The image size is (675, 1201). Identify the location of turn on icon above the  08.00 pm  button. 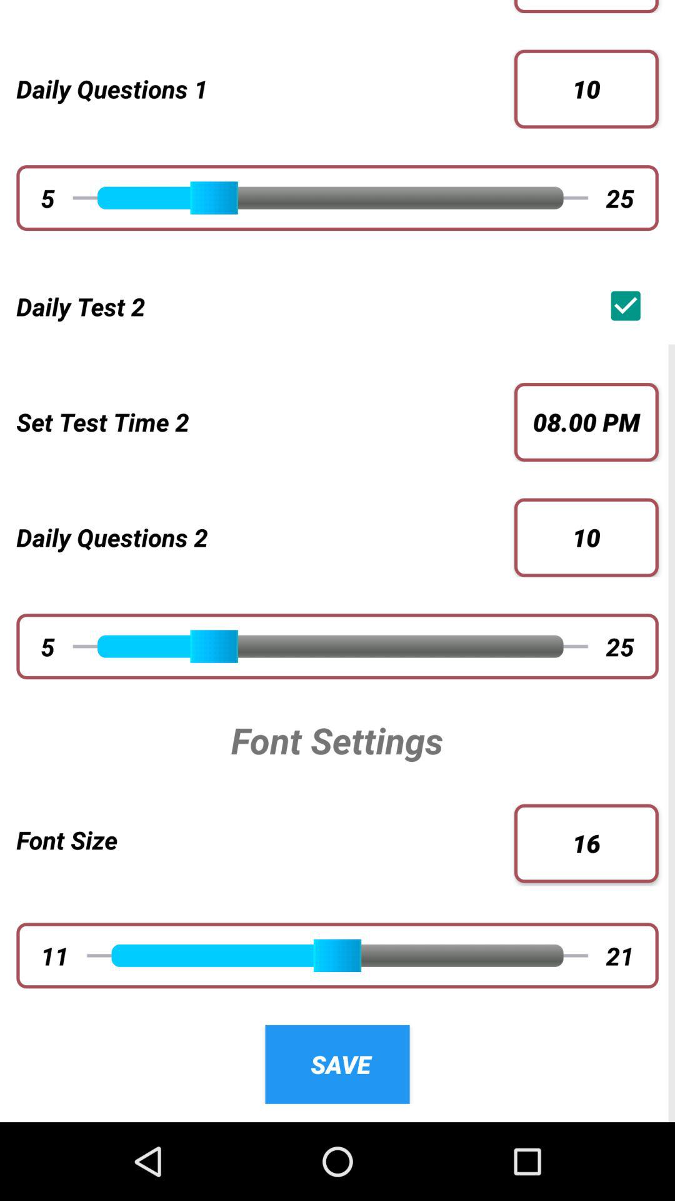
(629, 305).